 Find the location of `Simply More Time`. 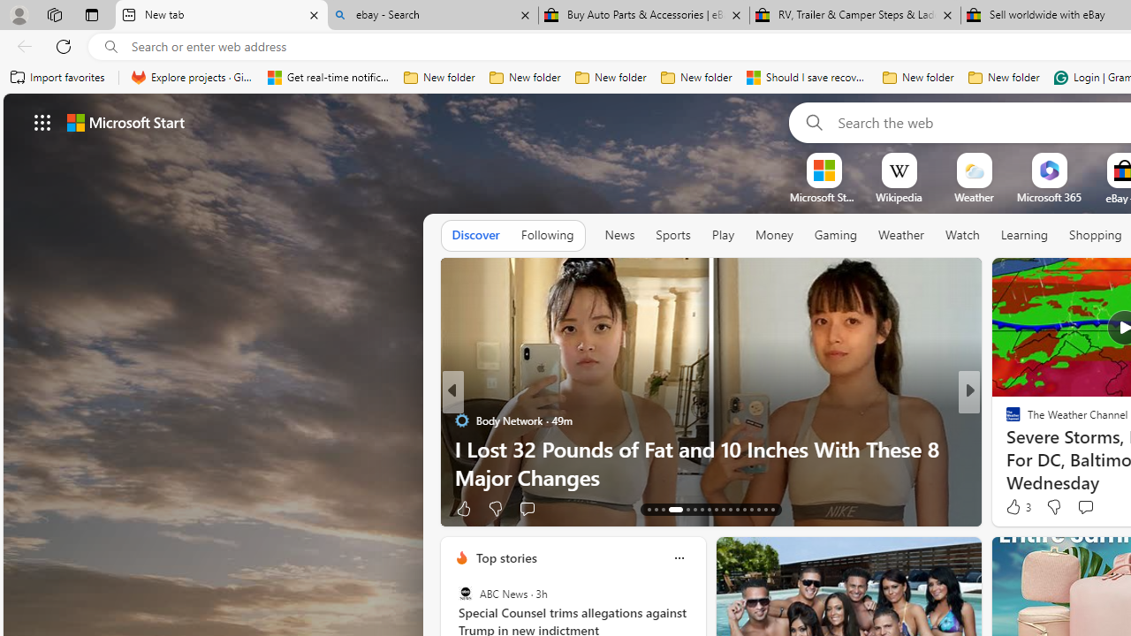

Simply More Time is located at coordinates (1006, 449).